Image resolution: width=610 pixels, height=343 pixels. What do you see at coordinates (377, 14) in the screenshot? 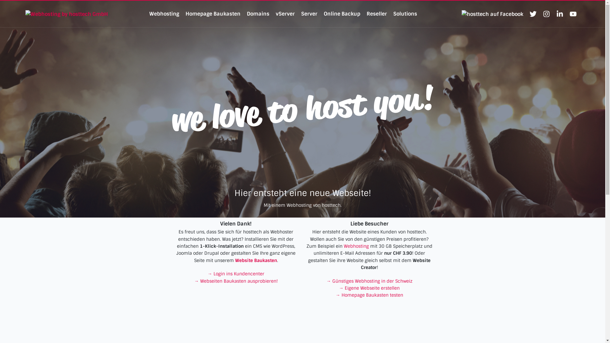
I see `Reseller` at bounding box center [377, 14].